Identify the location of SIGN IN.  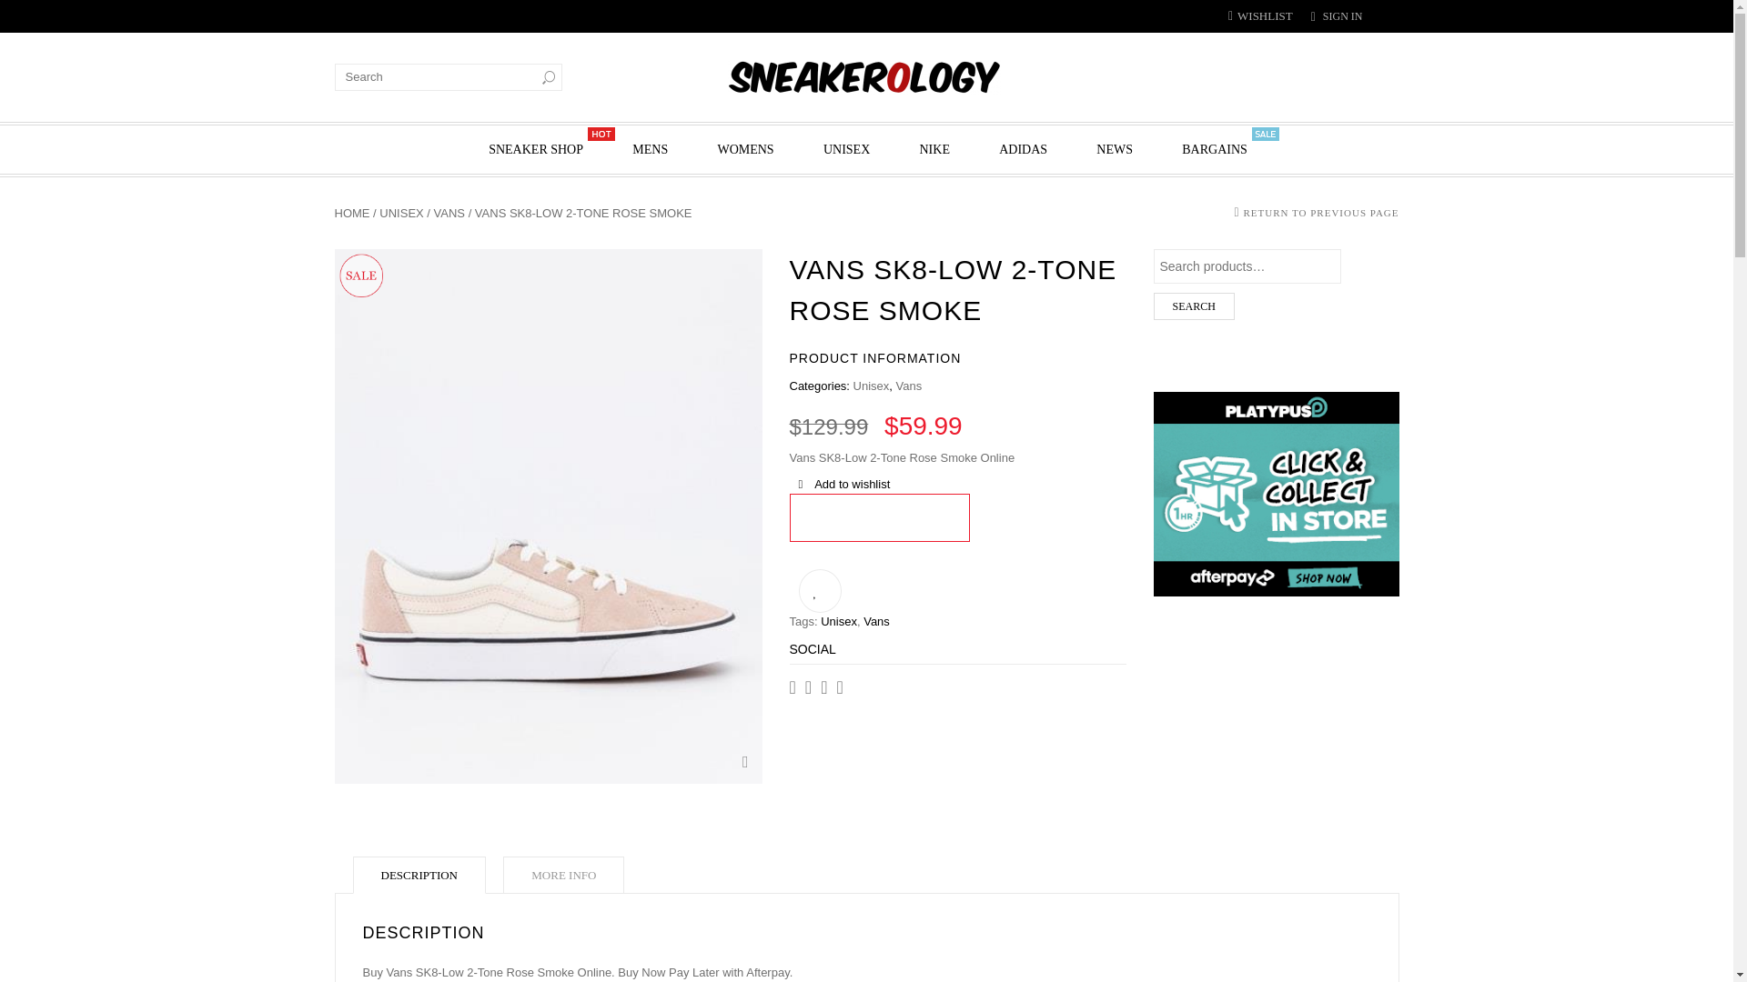
(1342, 15).